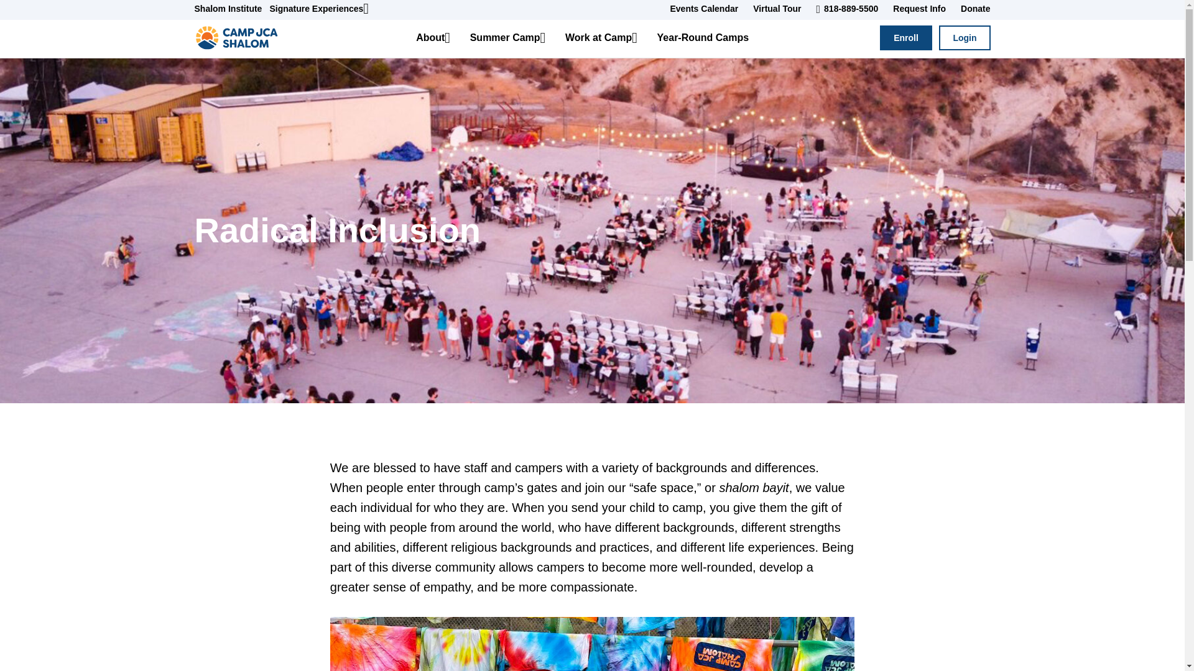 Image resolution: width=1194 pixels, height=671 pixels. What do you see at coordinates (971, 9) in the screenshot?
I see `Donate` at bounding box center [971, 9].